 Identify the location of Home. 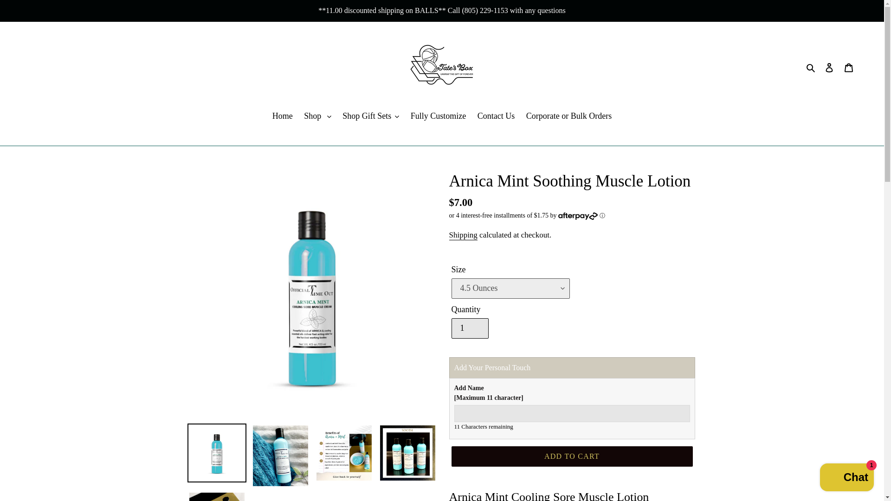
(283, 116).